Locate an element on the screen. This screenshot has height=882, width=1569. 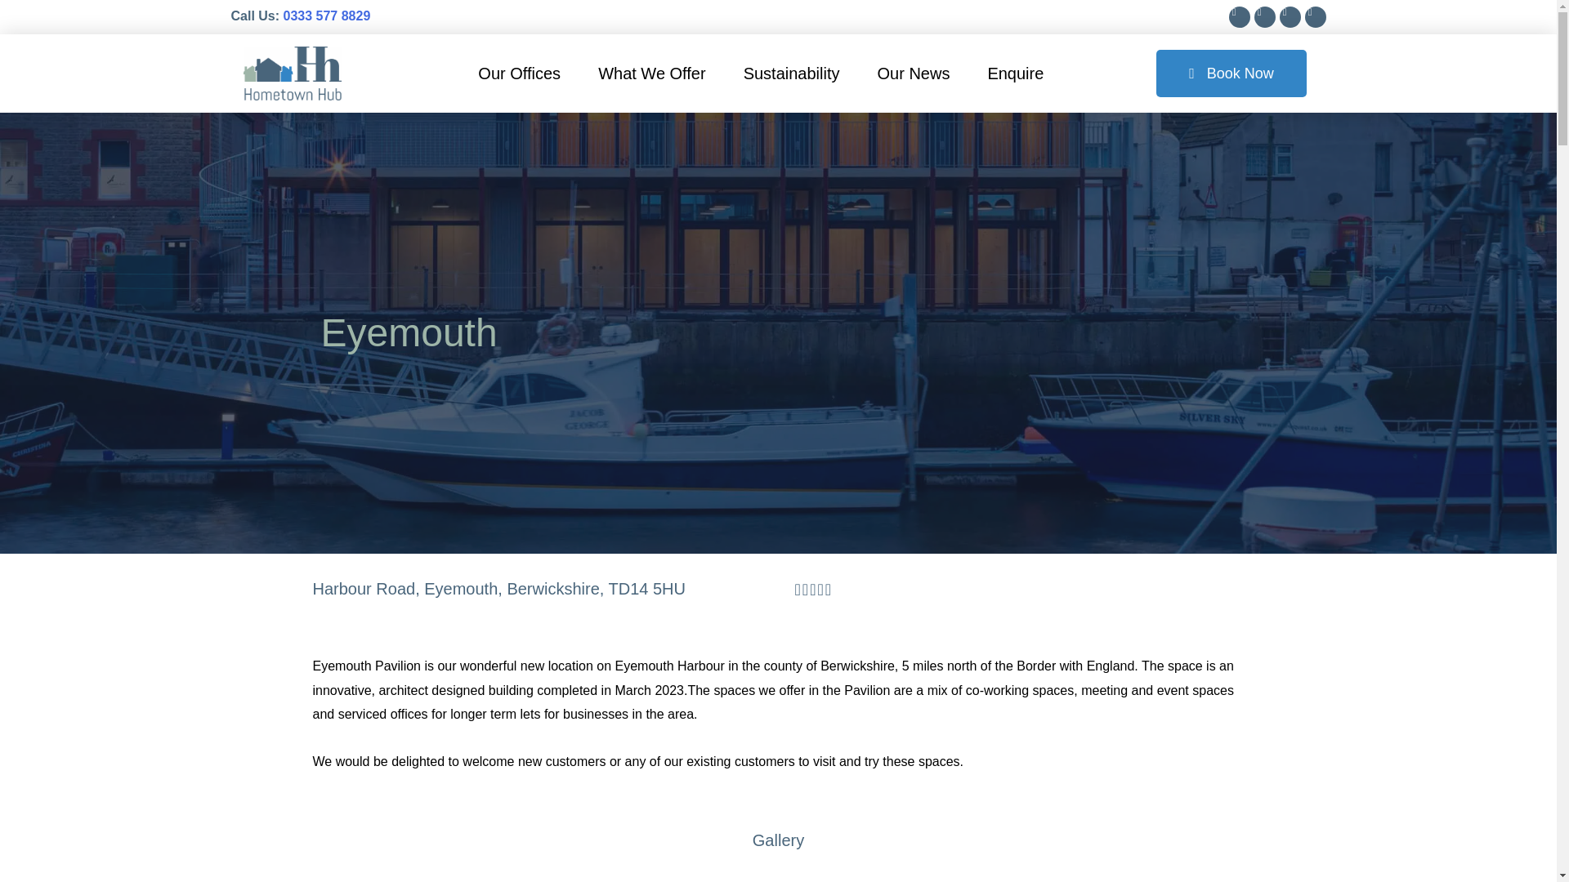
Book Now is located at coordinates (1232, 73).